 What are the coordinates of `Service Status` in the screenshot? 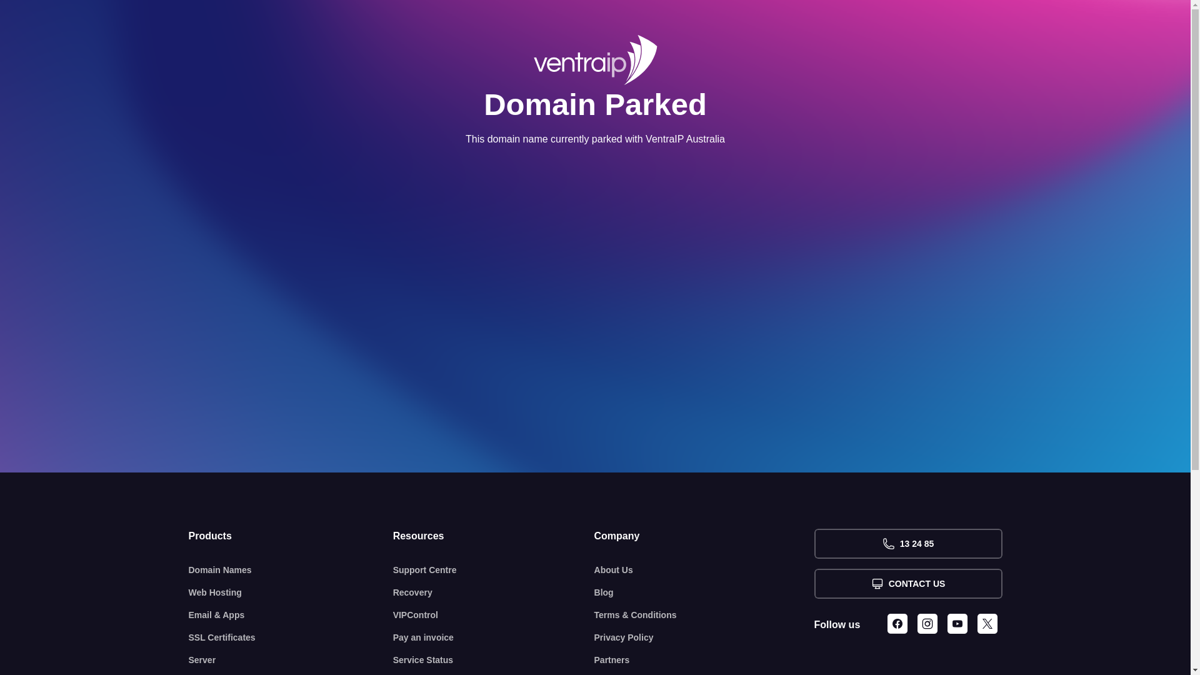 It's located at (494, 660).